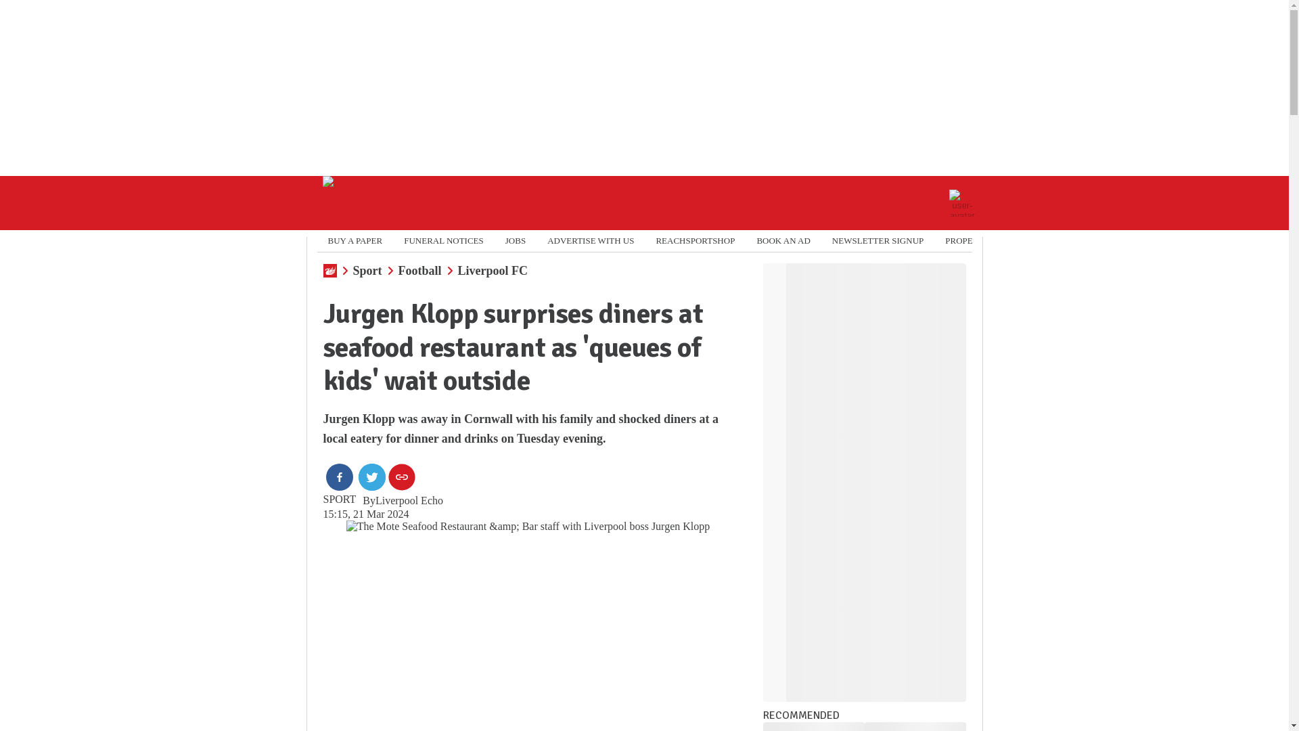 This screenshot has height=731, width=1299. Describe the element at coordinates (367, 203) in the screenshot. I see `Go to the Liverpool Echo homepage` at that location.